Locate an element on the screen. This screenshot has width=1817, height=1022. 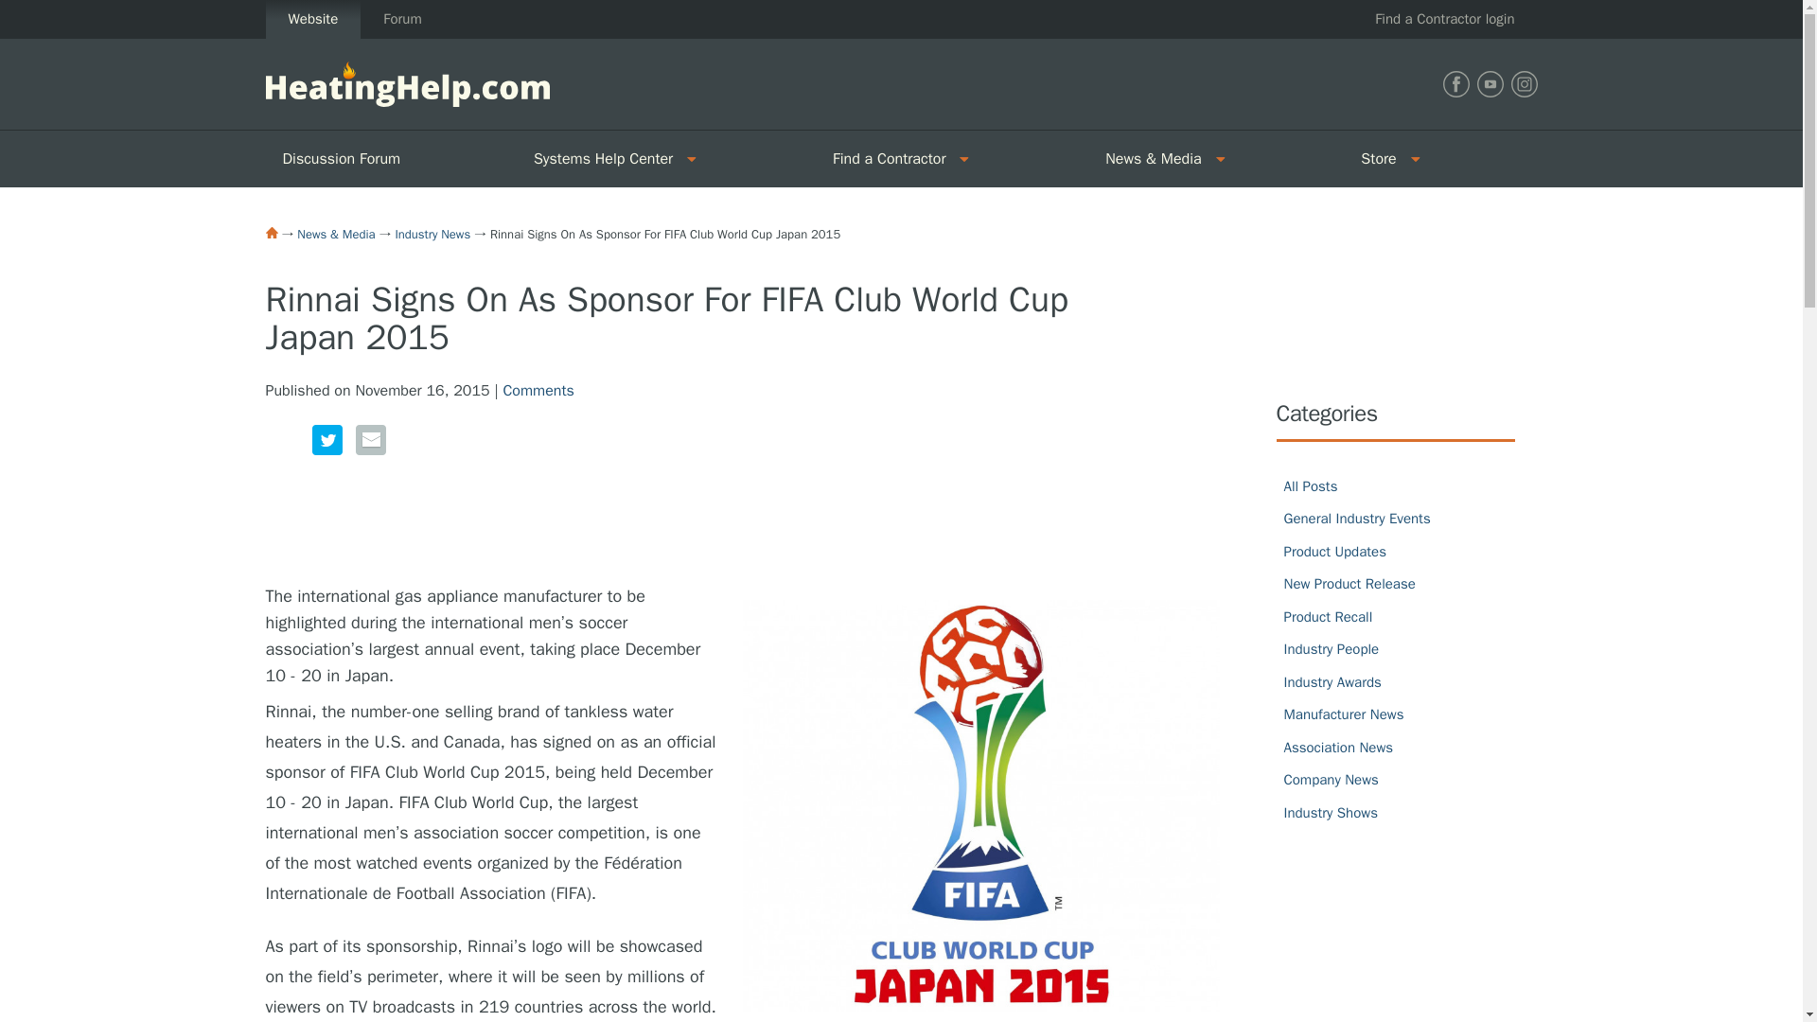
Find Heating Help on Instagram is located at coordinates (1524, 83).